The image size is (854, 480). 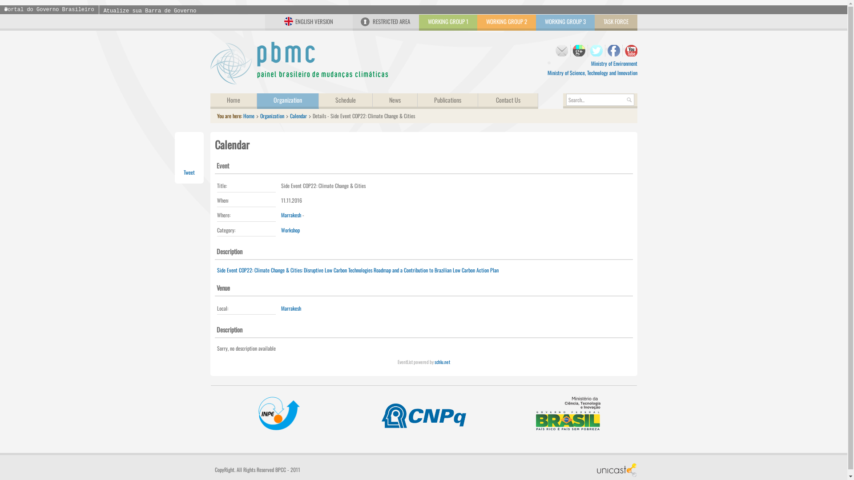 I want to click on WORKING GROUP 2, so click(x=506, y=23).